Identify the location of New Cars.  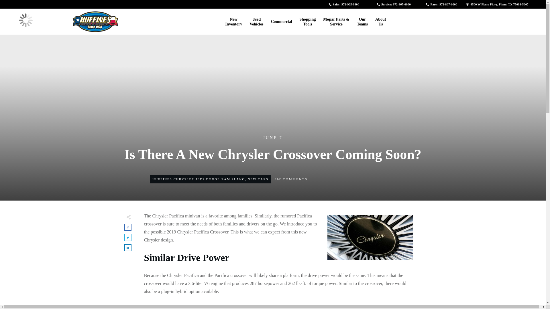
(256, 21).